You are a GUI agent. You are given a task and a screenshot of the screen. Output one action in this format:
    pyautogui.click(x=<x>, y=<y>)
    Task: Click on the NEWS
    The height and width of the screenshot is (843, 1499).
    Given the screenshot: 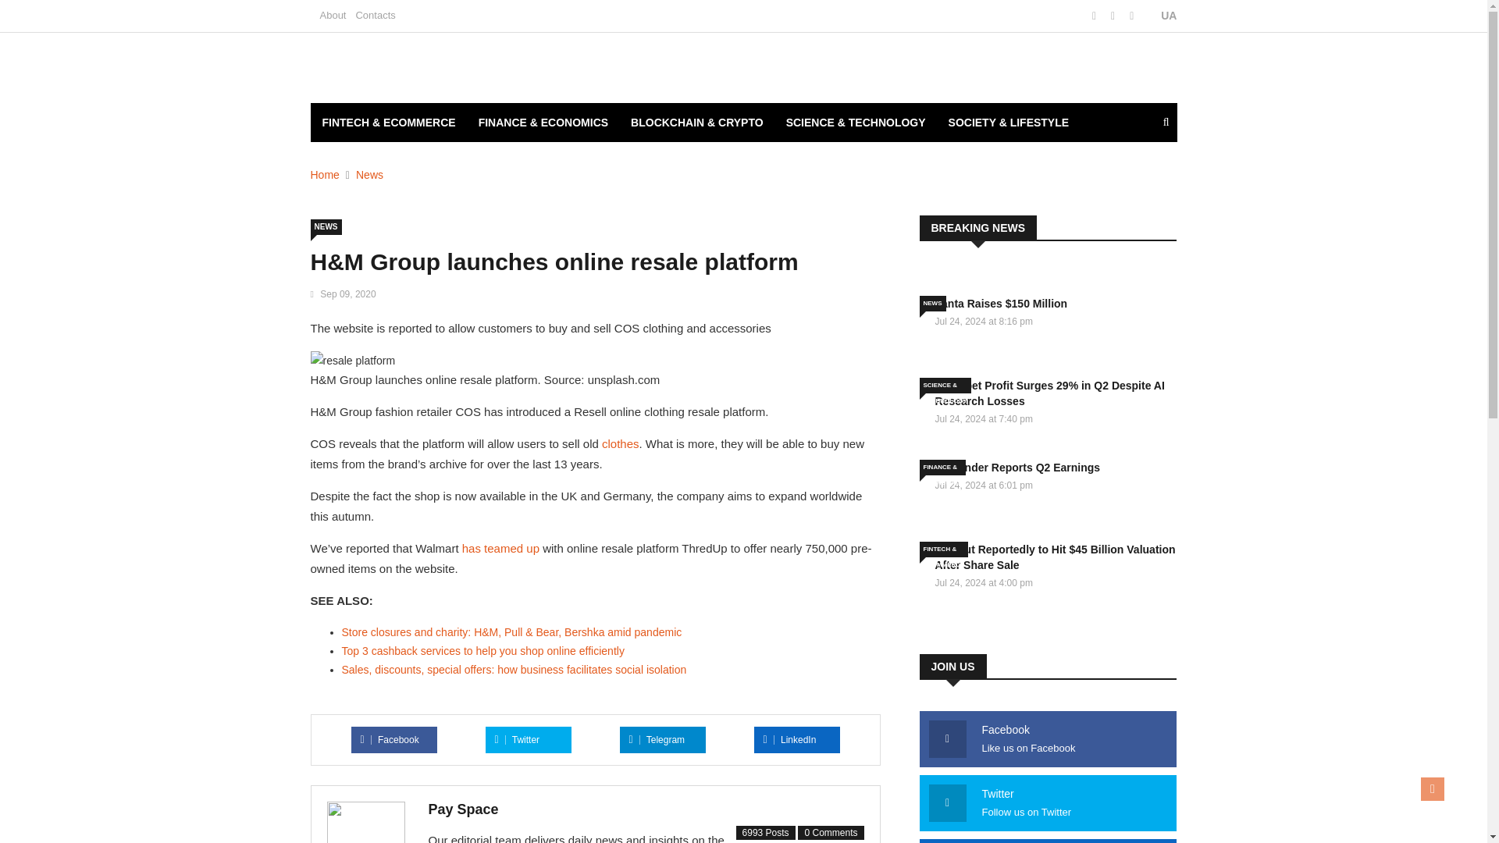 What is the action you would take?
    pyautogui.click(x=326, y=226)
    